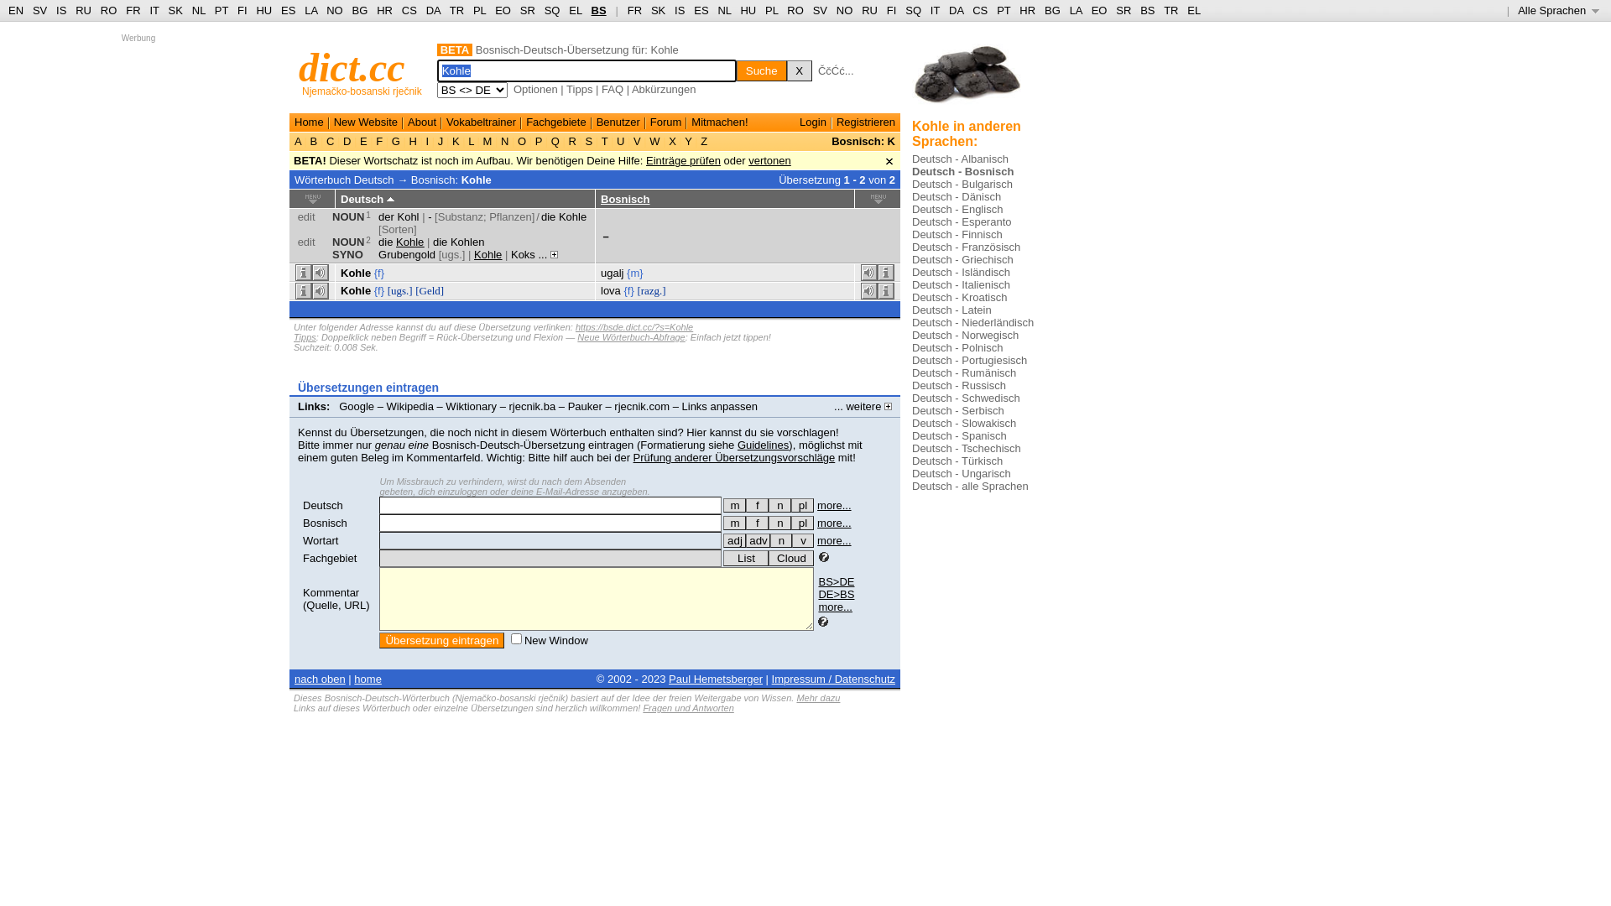  What do you see at coordinates (813, 122) in the screenshot?
I see `Login` at bounding box center [813, 122].